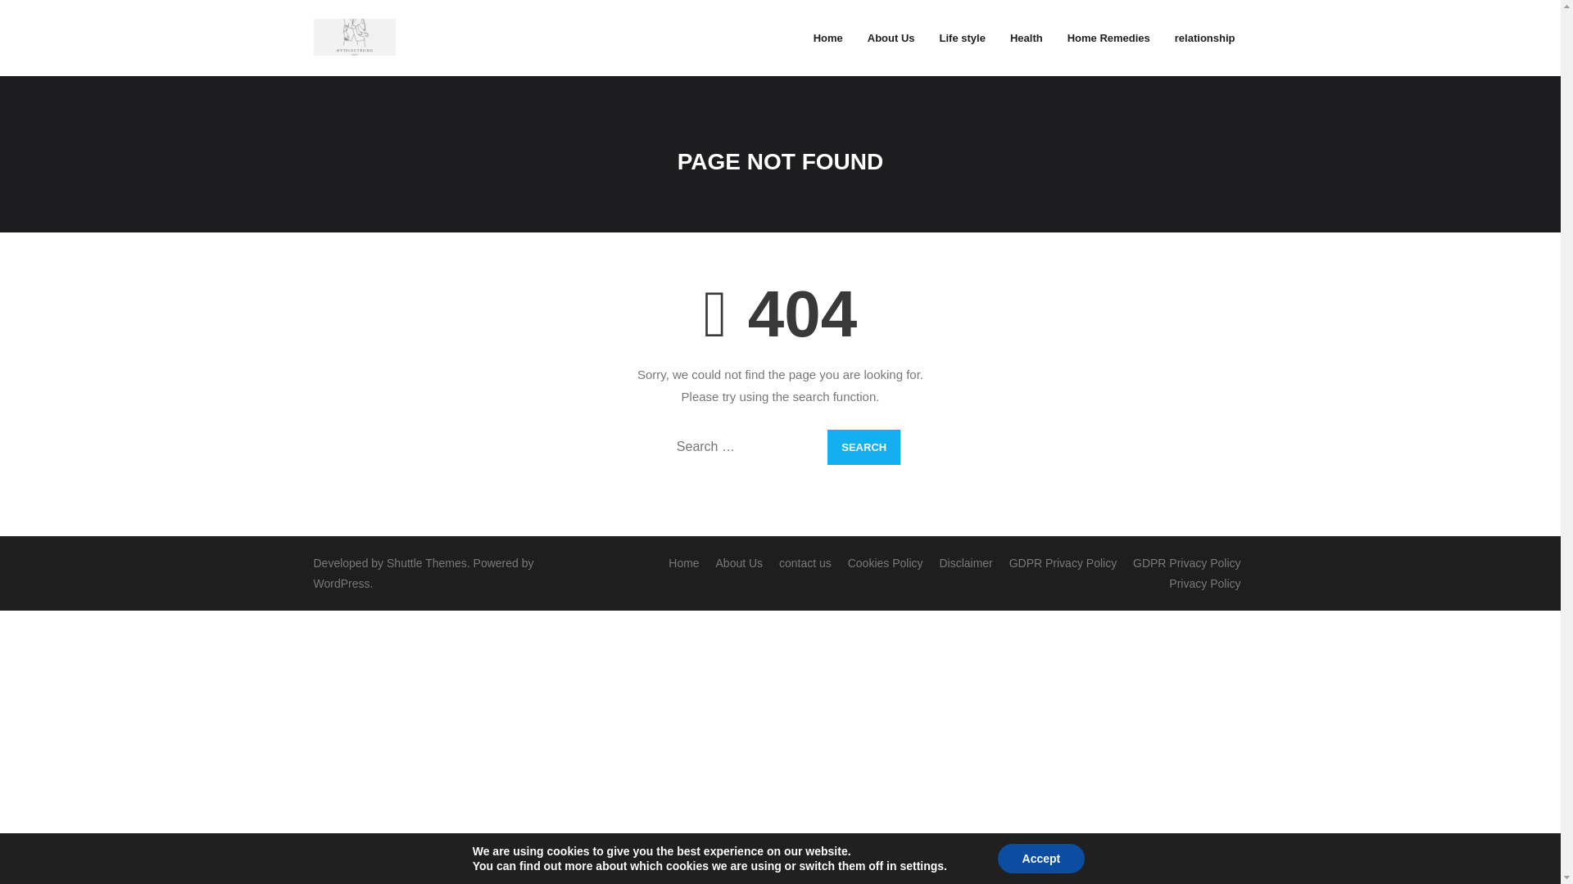  Describe the element at coordinates (864, 447) in the screenshot. I see `Search` at that location.